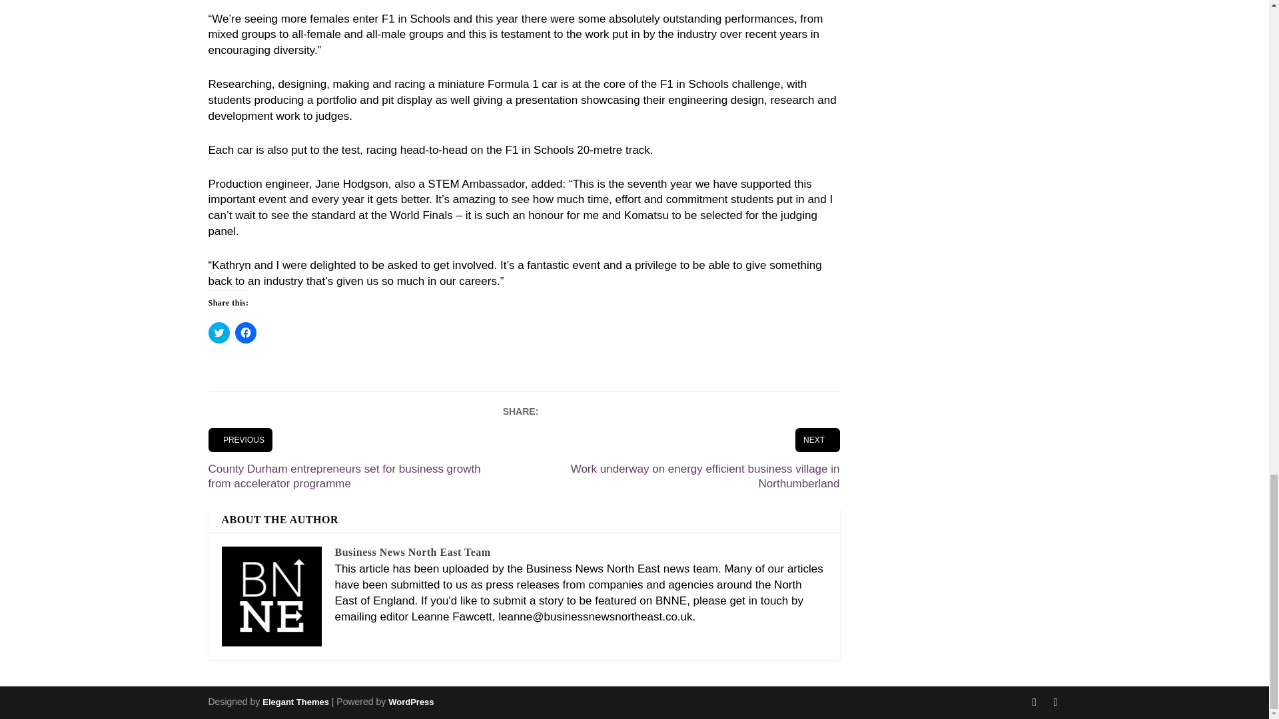 The height and width of the screenshot is (719, 1279). Describe the element at coordinates (295, 702) in the screenshot. I see `Premium WordPress Themes` at that location.